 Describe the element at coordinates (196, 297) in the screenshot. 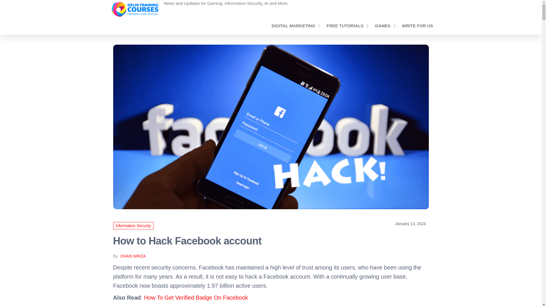

I see `How To Get Verified Badge On Facebook` at that location.